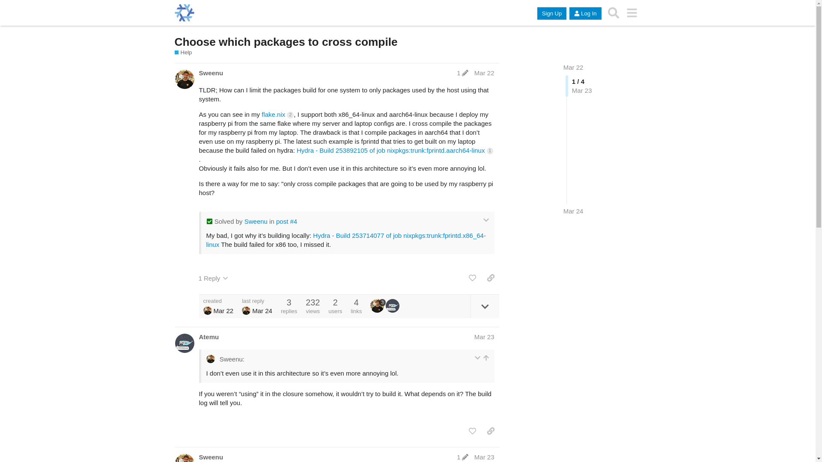  Describe the element at coordinates (256, 221) in the screenshot. I see `Sweenu` at that location.